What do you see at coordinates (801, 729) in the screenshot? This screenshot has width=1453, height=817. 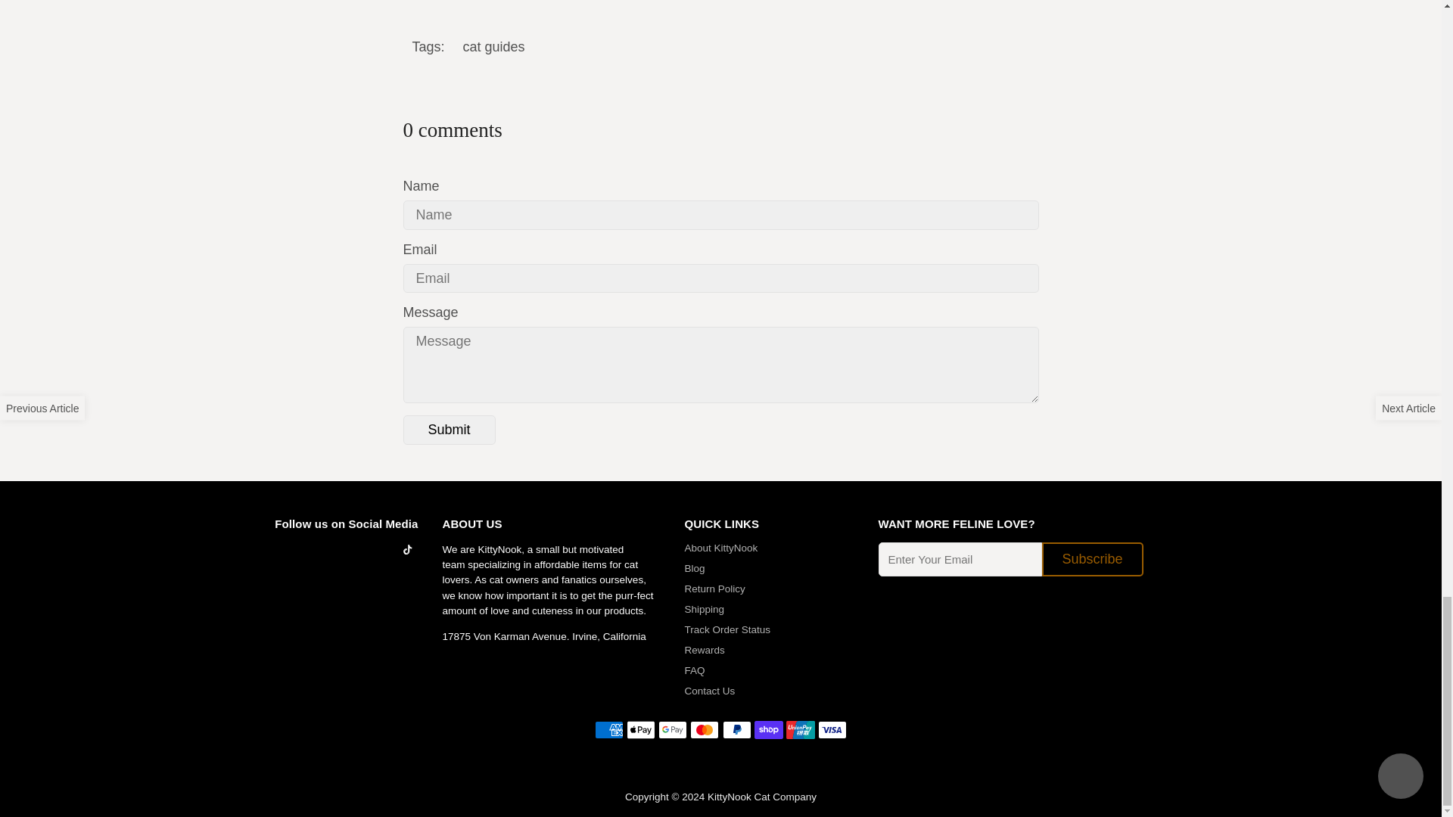 I see `Union Pay` at bounding box center [801, 729].